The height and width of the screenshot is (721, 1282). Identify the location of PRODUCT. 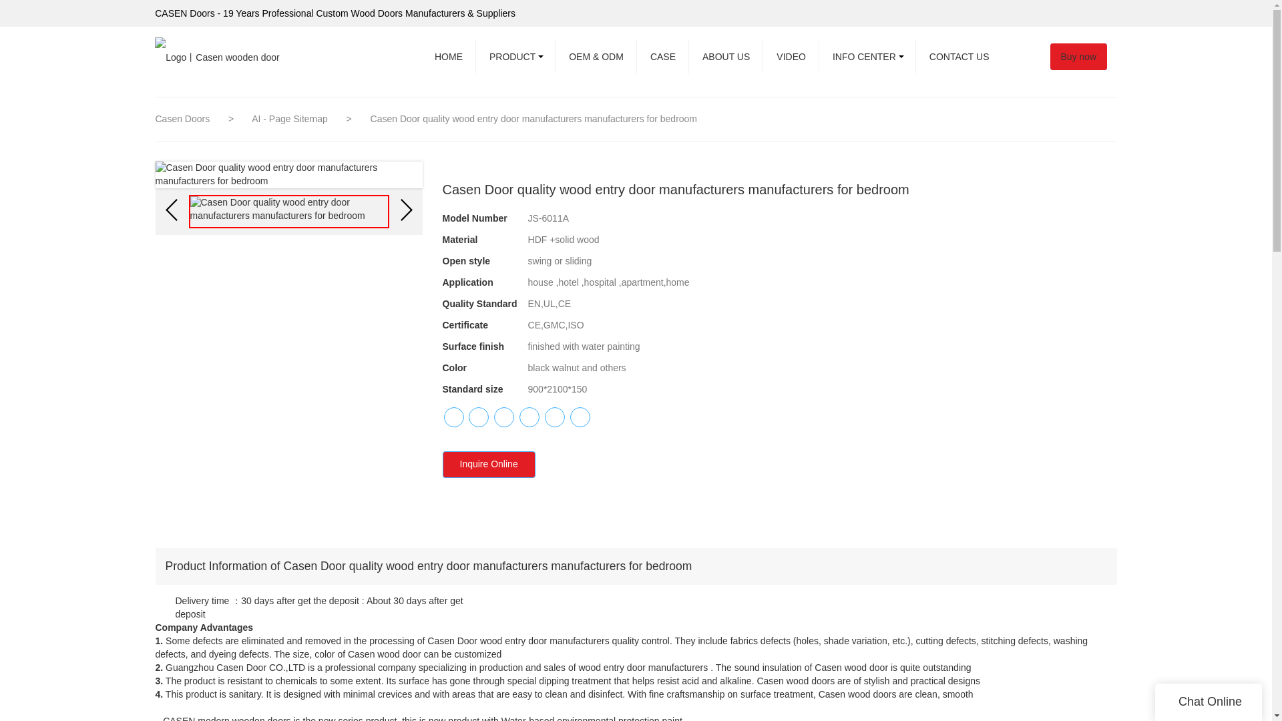
(515, 56).